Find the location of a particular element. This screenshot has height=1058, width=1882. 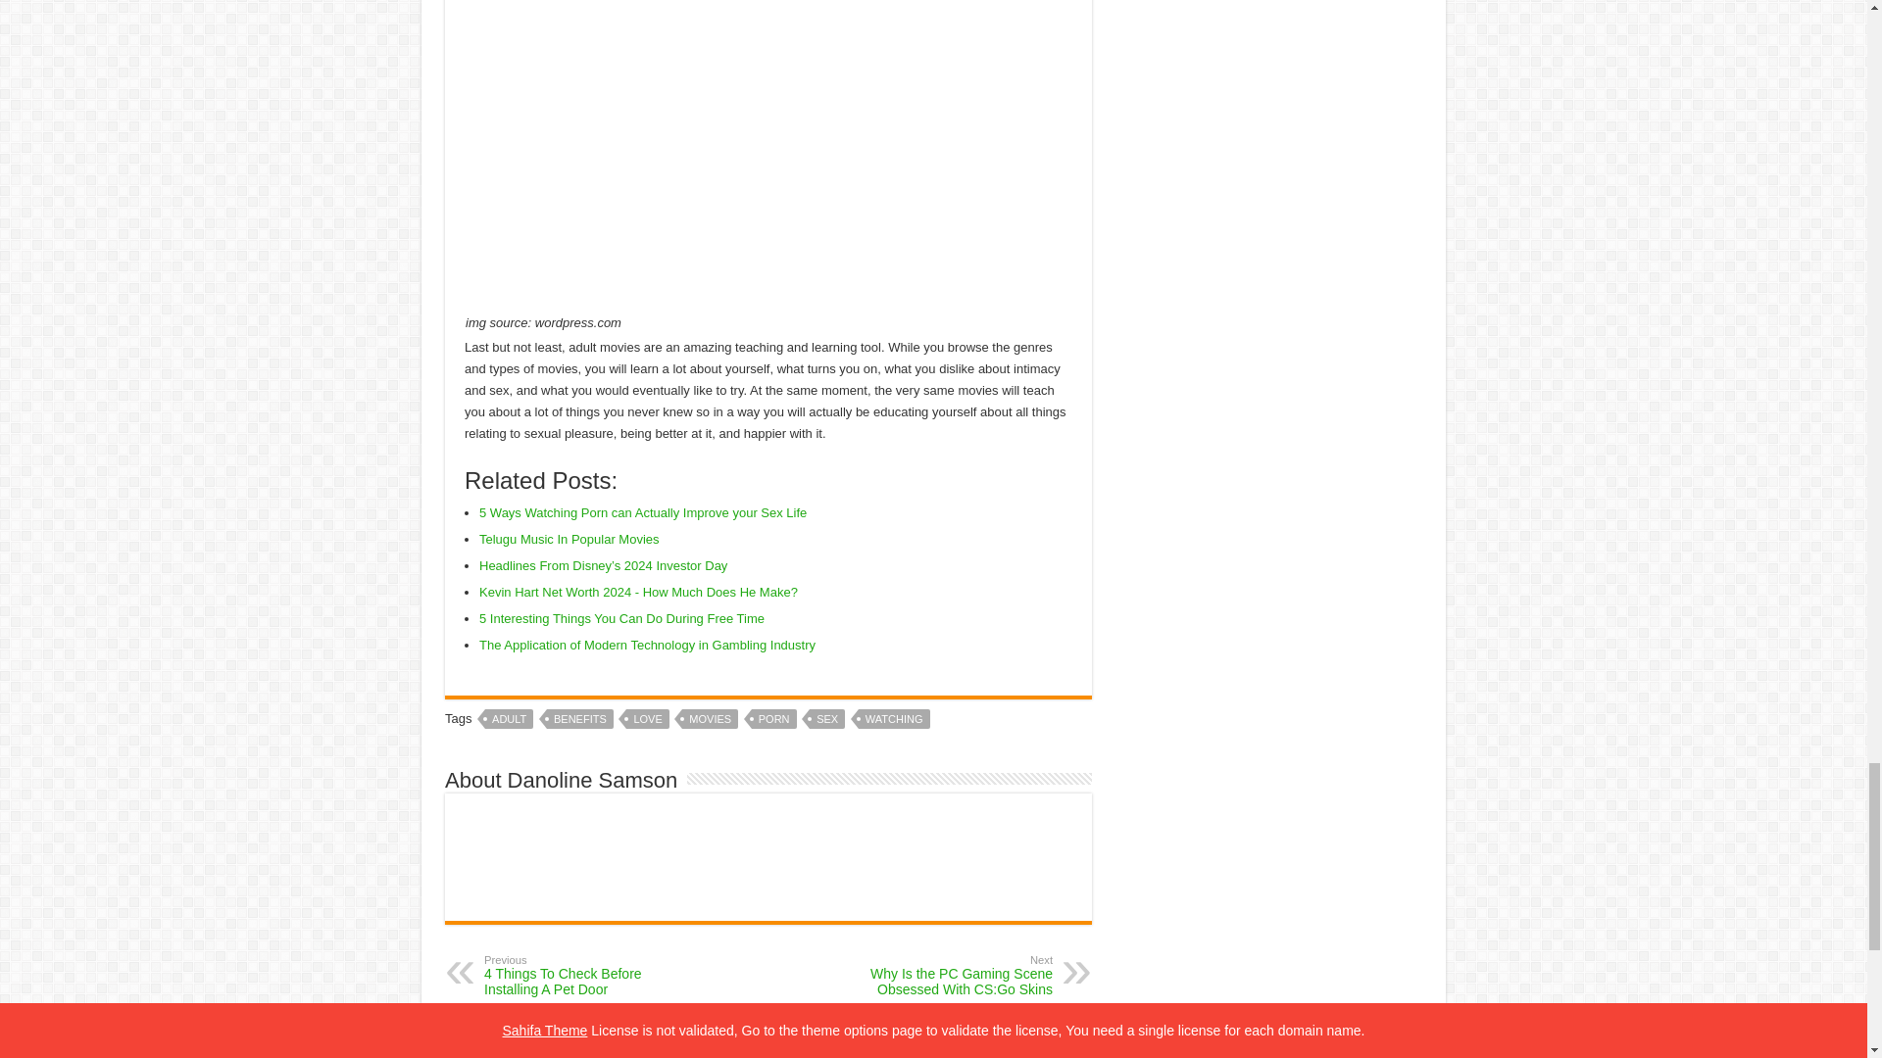

ADULT is located at coordinates (509, 719).